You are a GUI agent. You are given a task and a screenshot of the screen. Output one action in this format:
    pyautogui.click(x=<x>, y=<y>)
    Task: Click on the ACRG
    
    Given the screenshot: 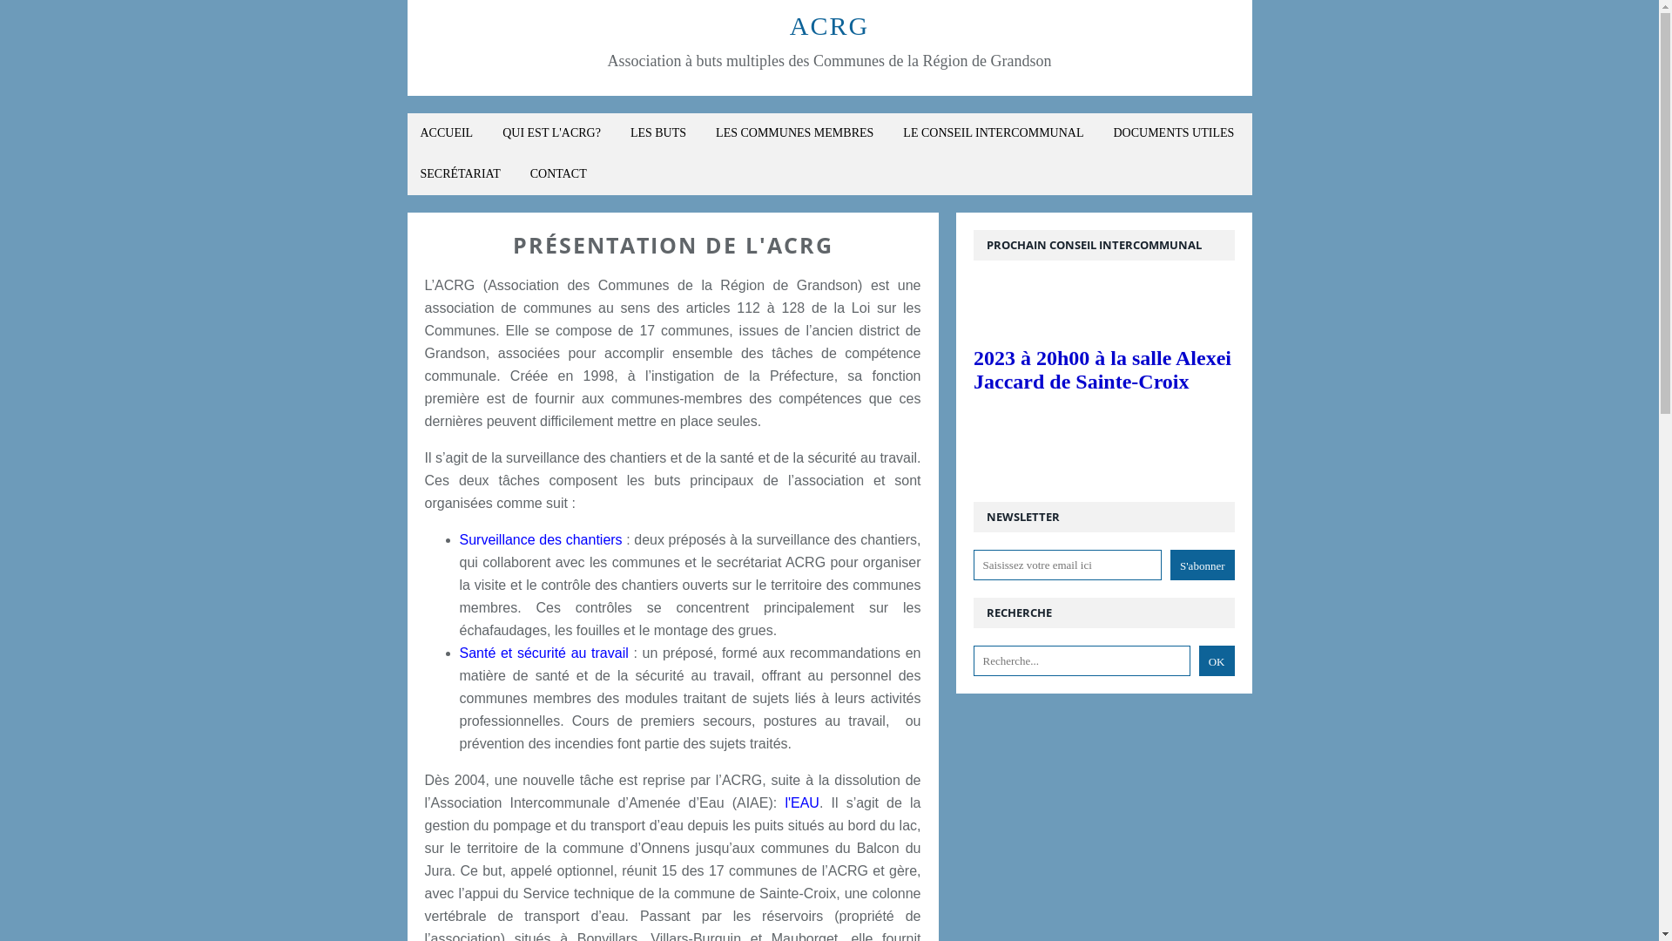 What is the action you would take?
    pyautogui.click(x=829, y=26)
    